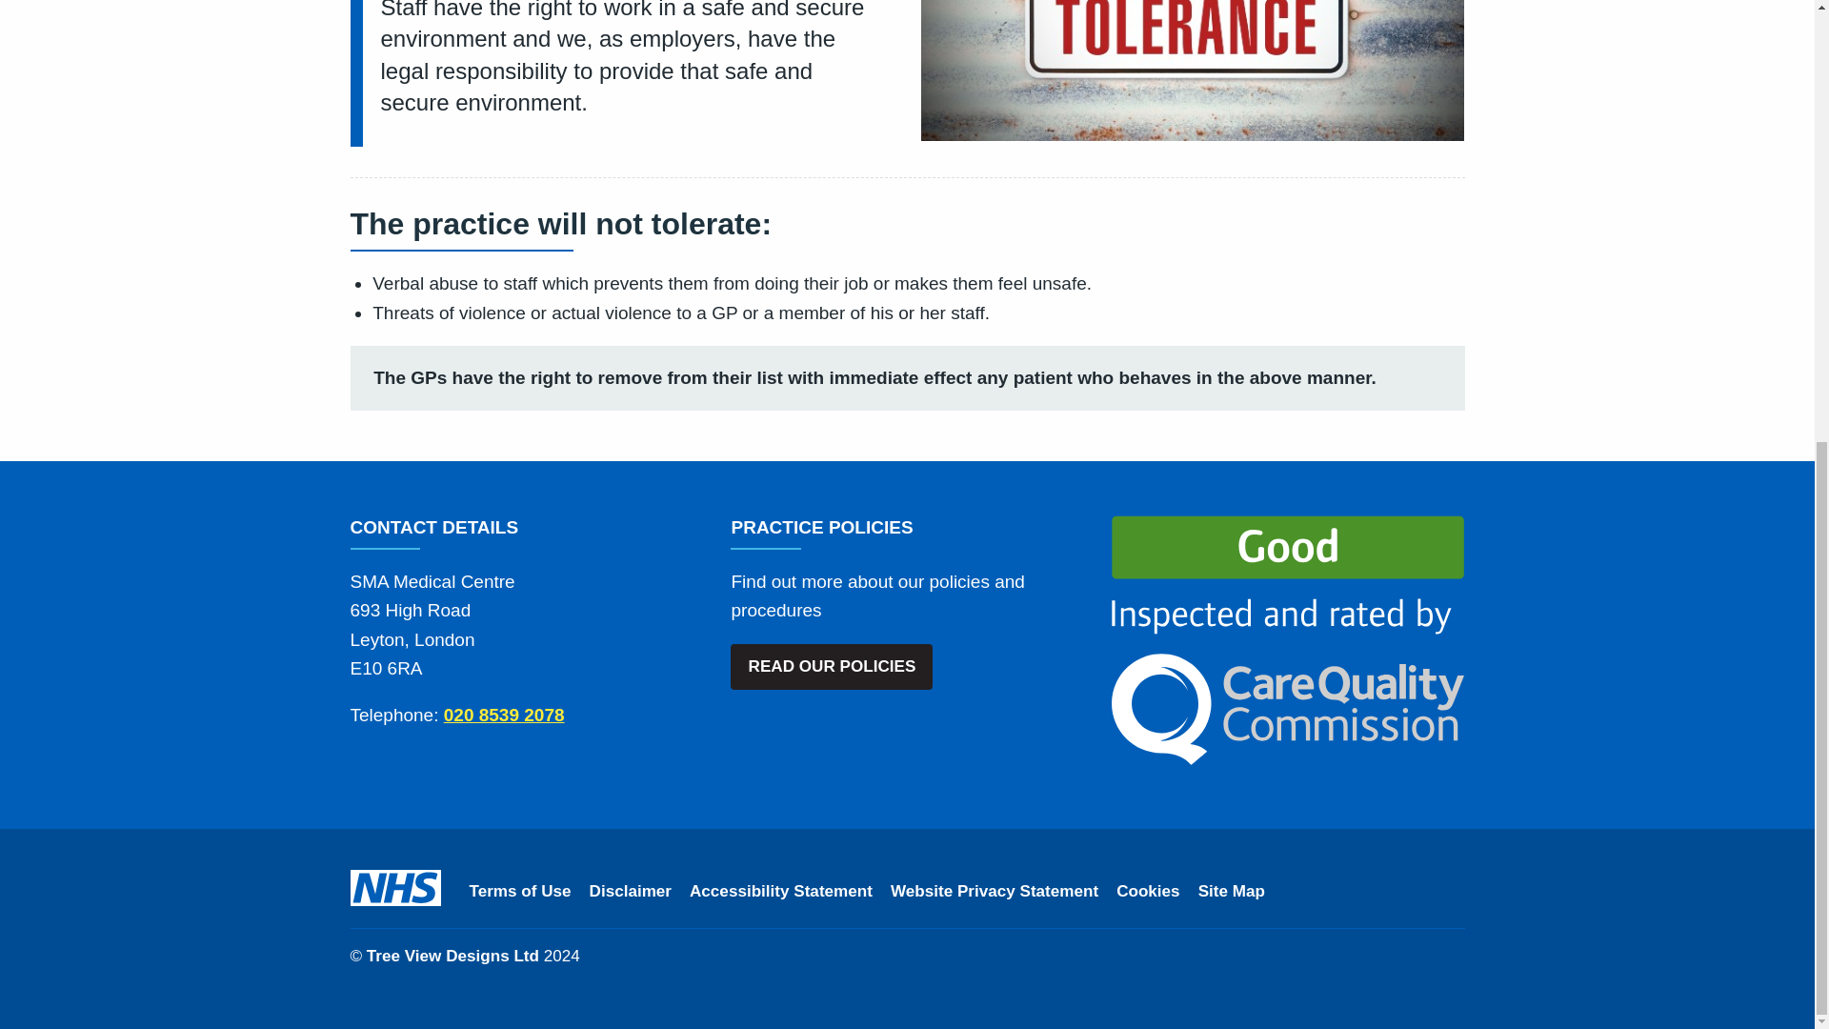 The image size is (1829, 1029). I want to click on Accessibility Statement, so click(780, 892).